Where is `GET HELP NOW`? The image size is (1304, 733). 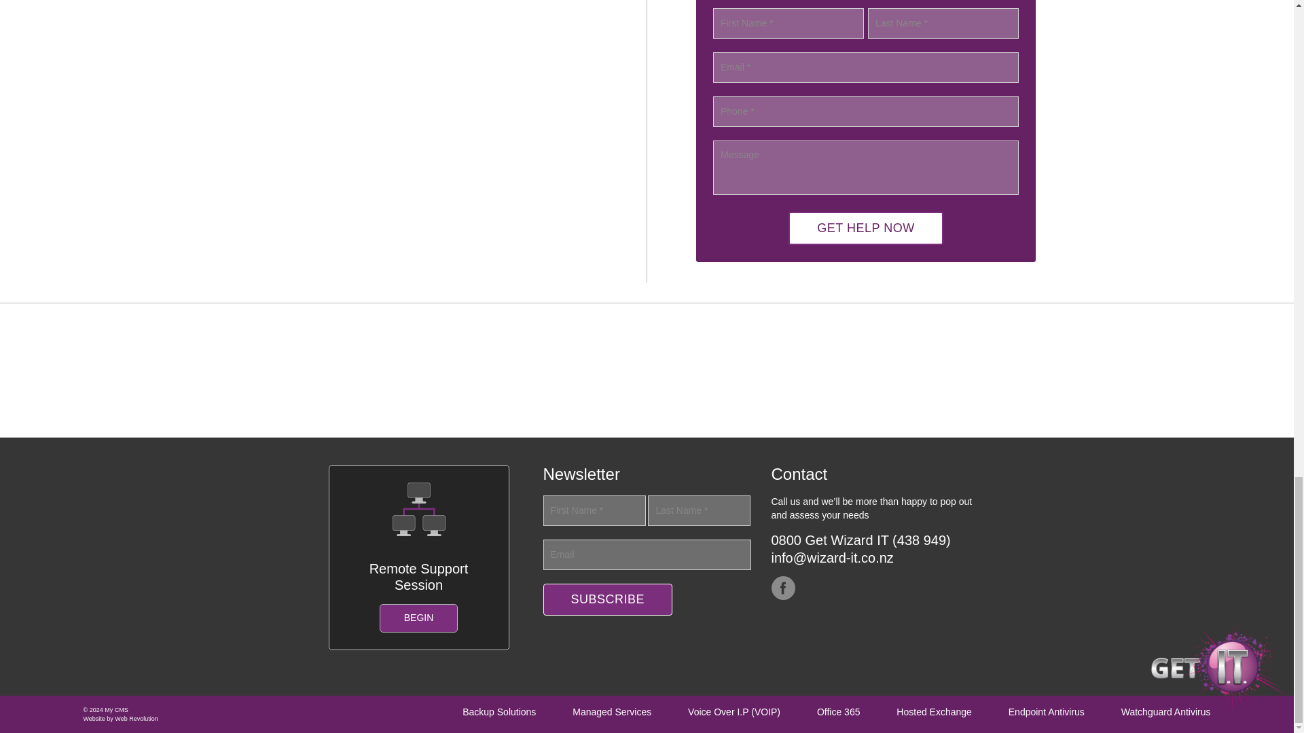
GET HELP NOW is located at coordinates (865, 228).